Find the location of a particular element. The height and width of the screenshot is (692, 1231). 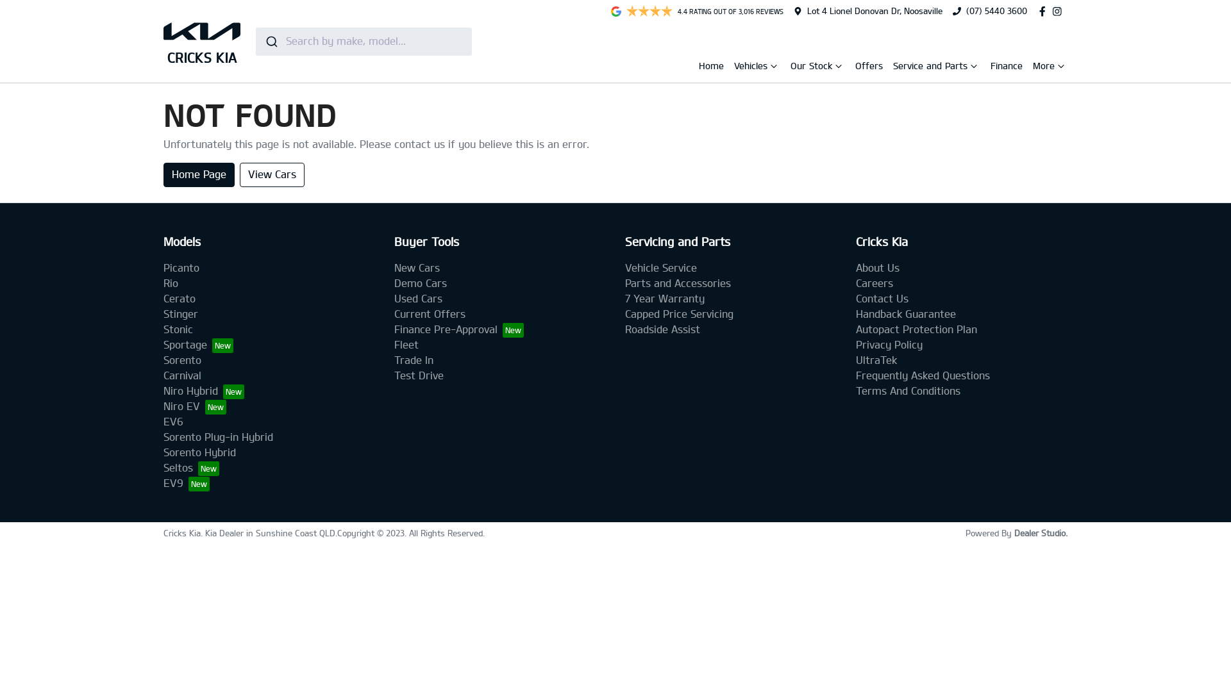

Contact Us is located at coordinates (882, 299).